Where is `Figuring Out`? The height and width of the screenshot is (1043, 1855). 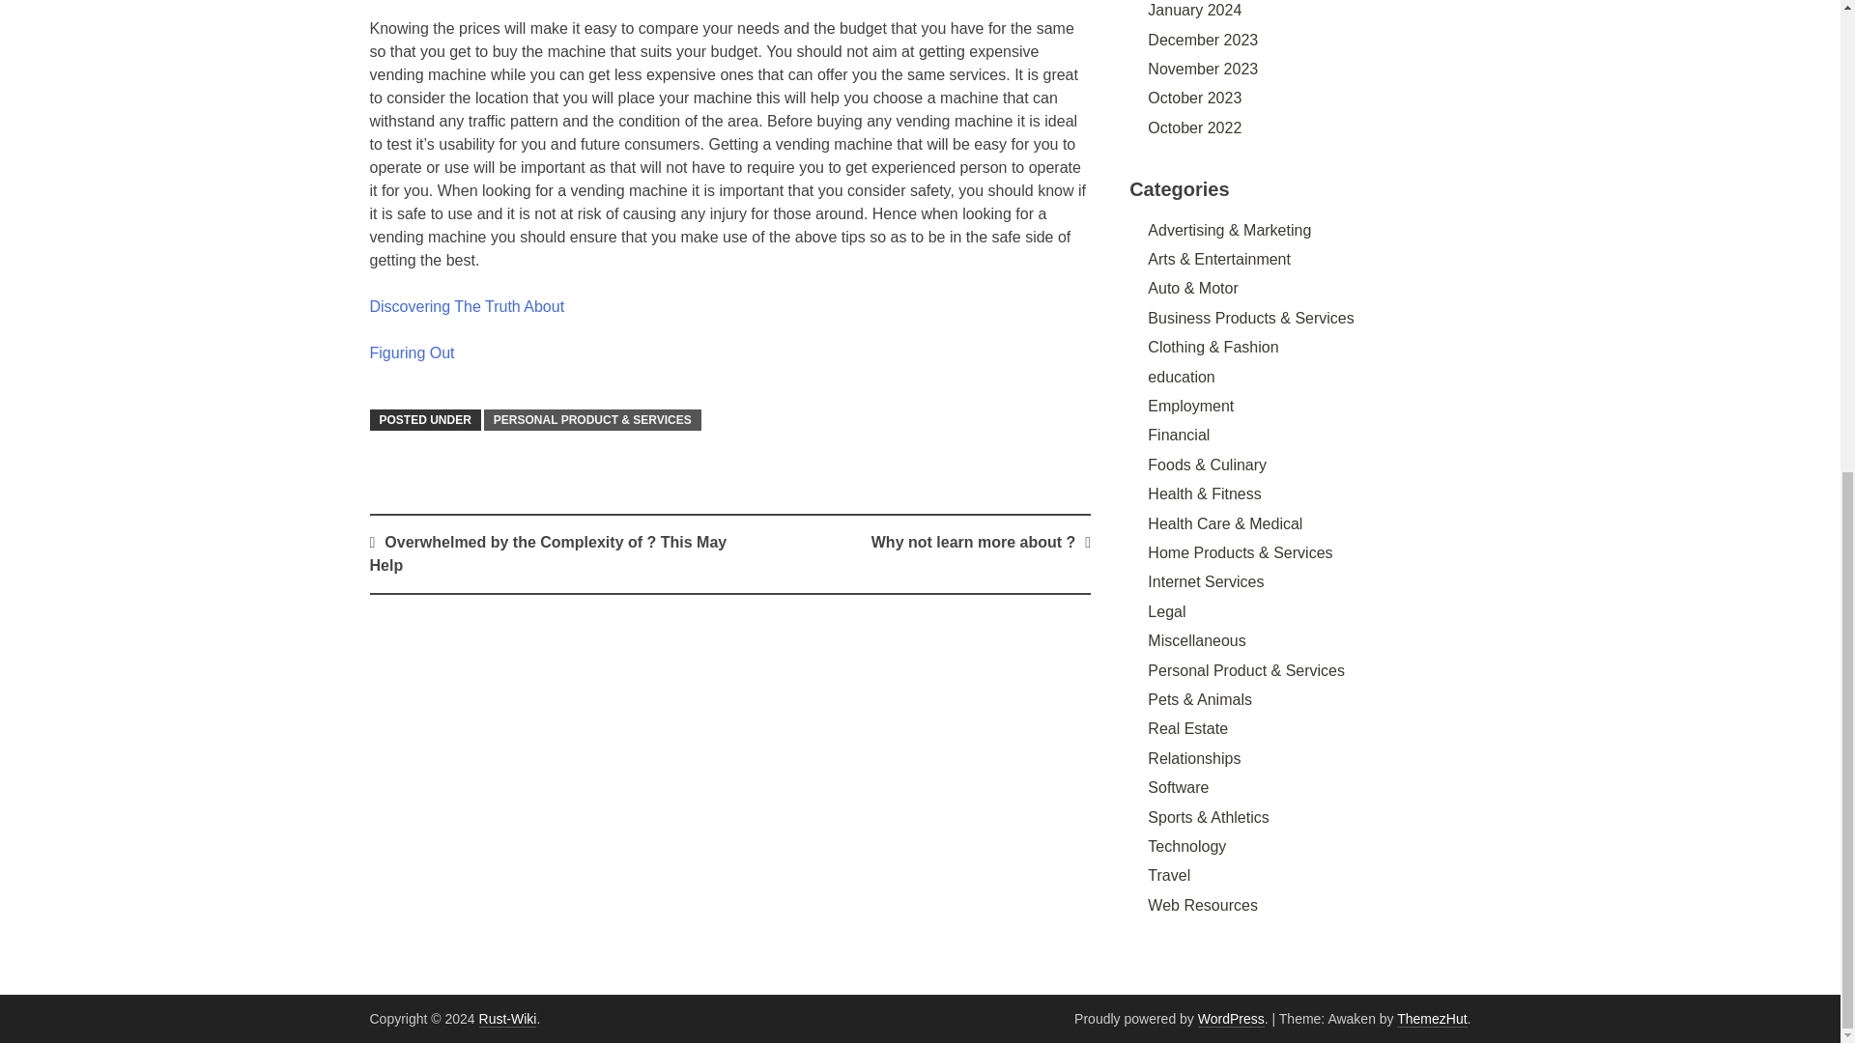
Figuring Out is located at coordinates (412, 352).